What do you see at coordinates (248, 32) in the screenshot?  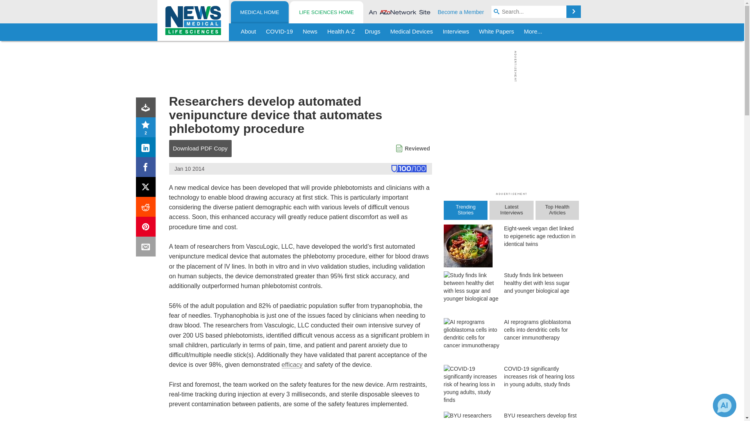 I see `About` at bounding box center [248, 32].